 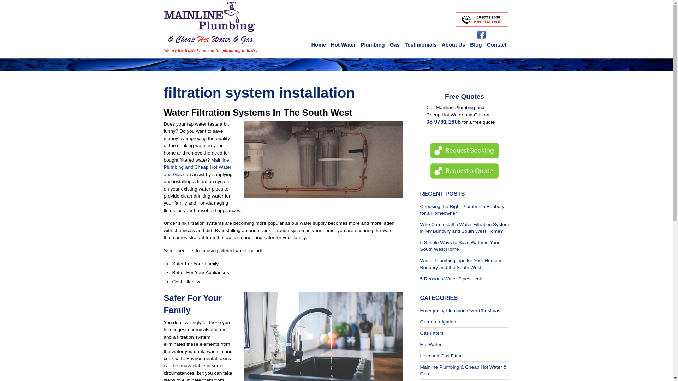 I want to click on Contact, so click(x=497, y=44).